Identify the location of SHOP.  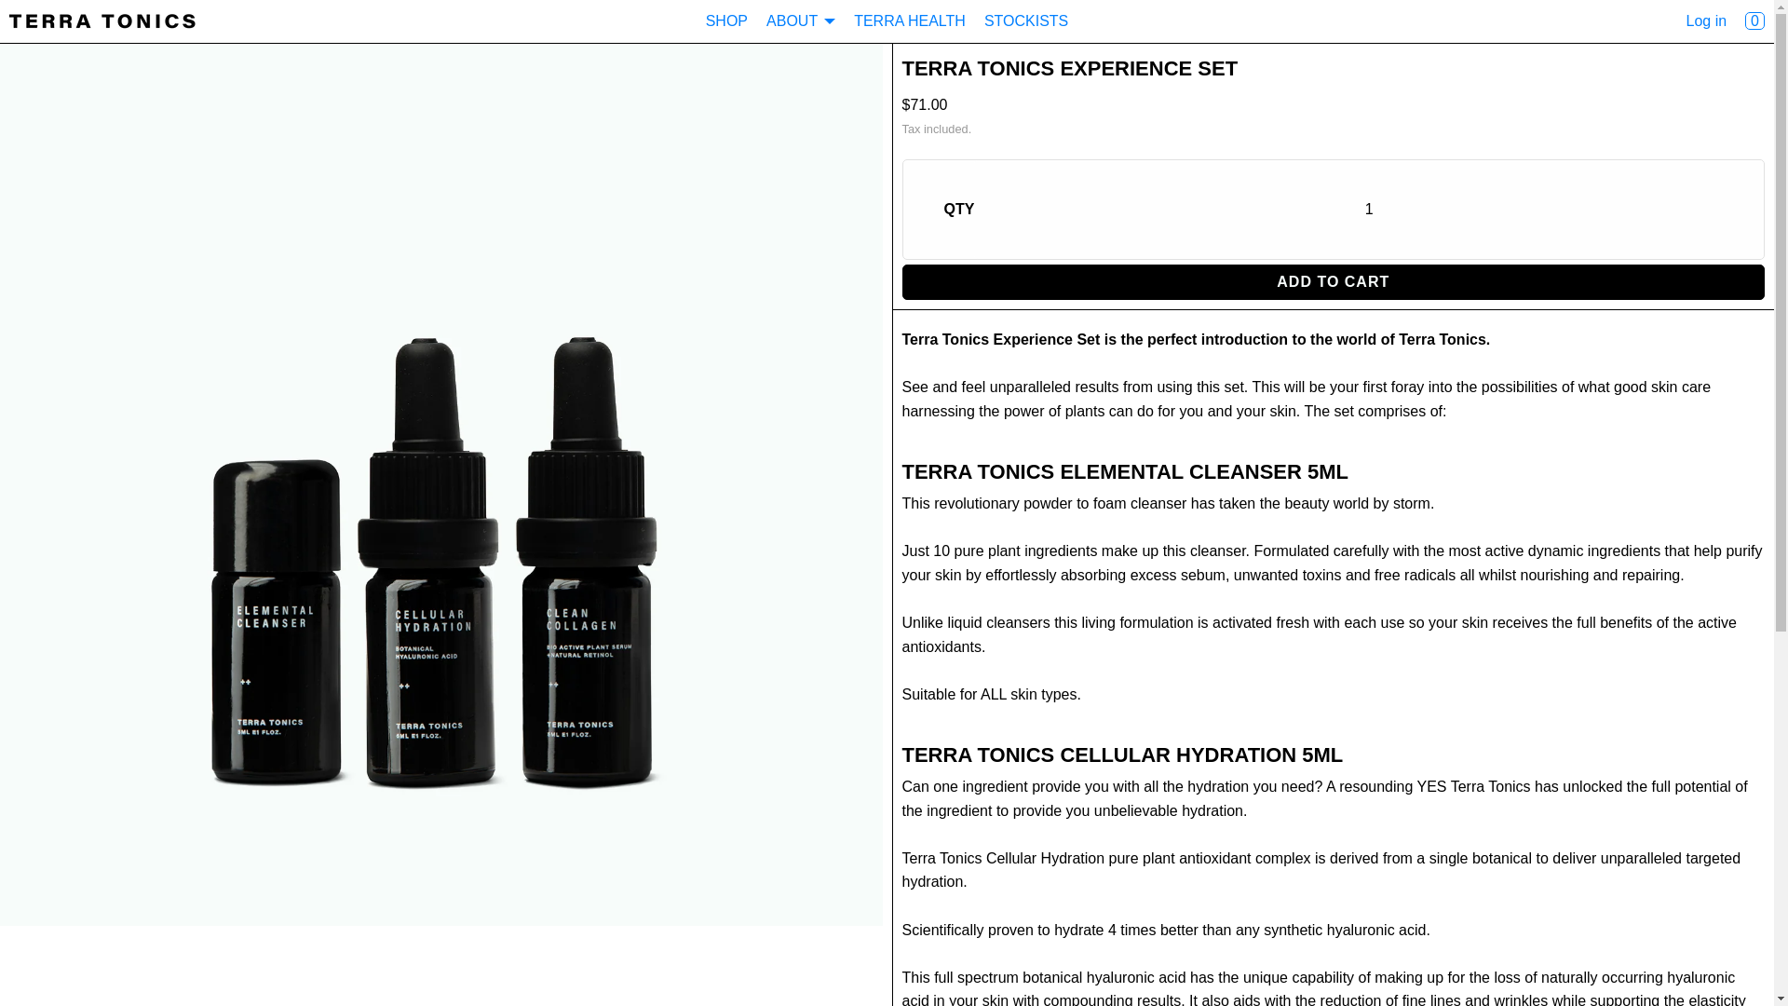
(726, 21).